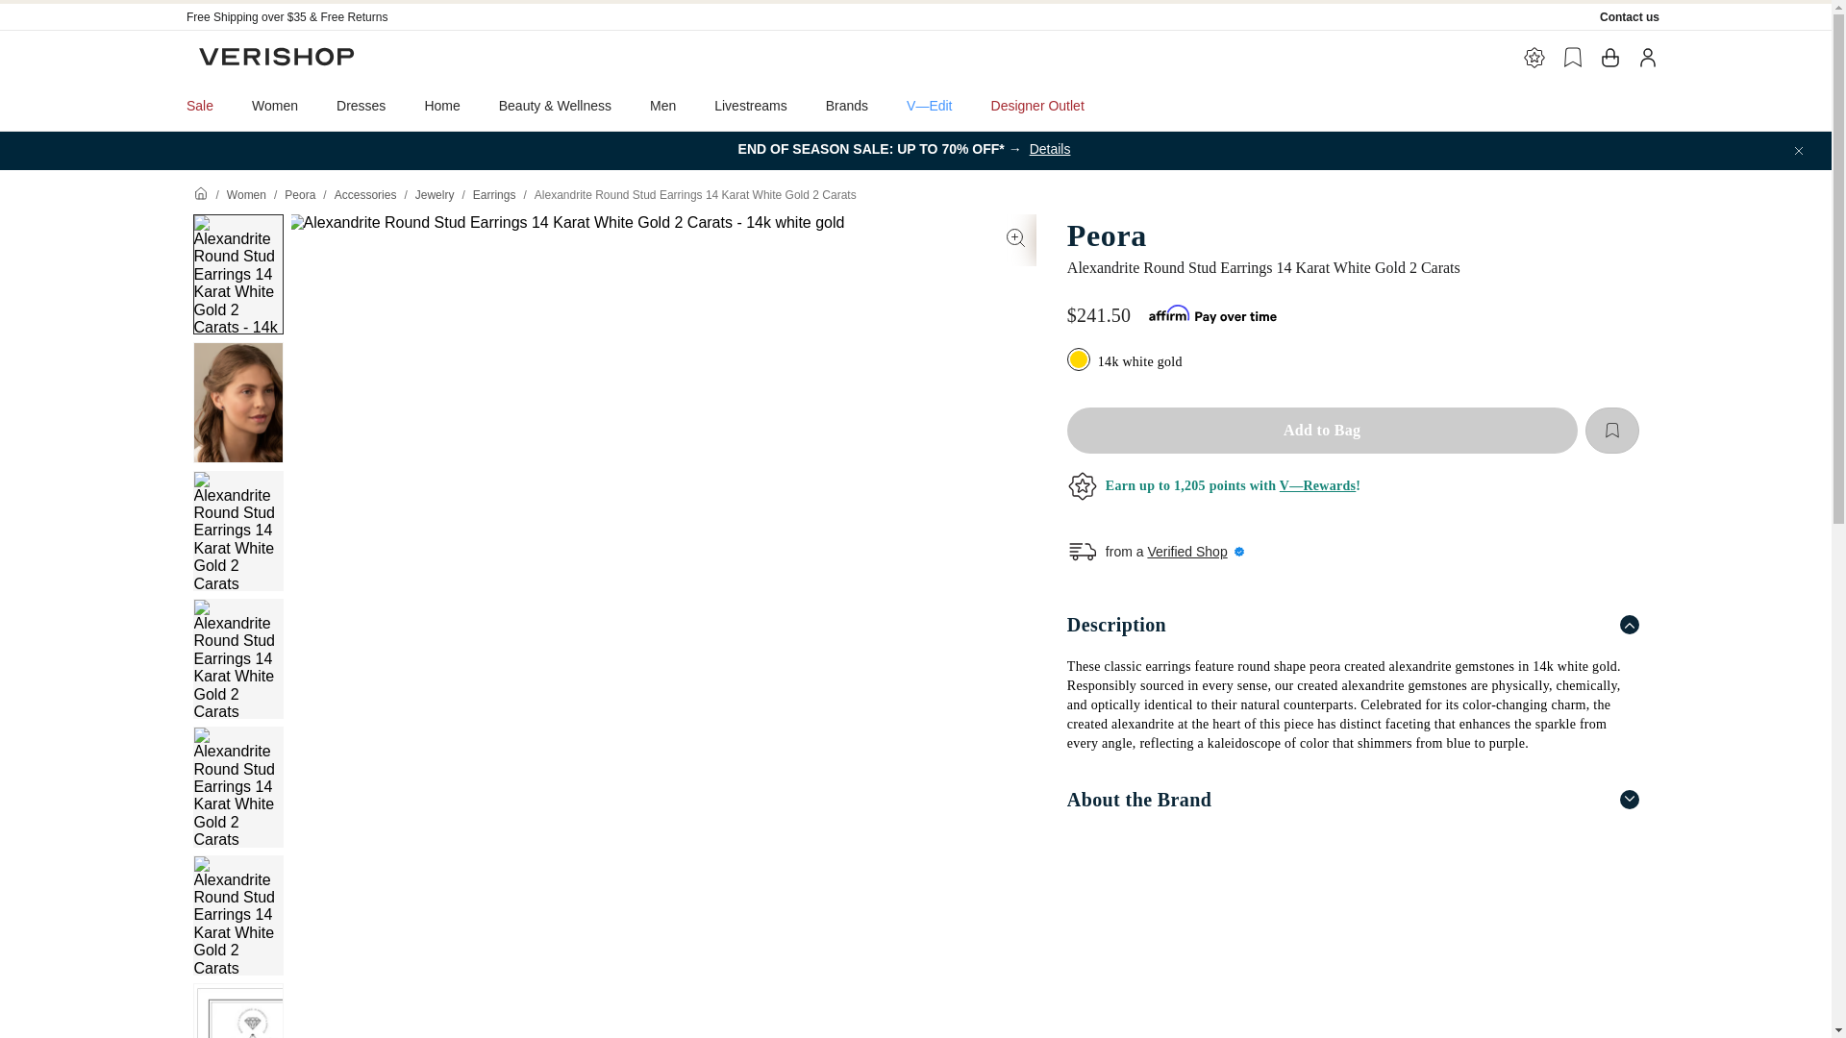  What do you see at coordinates (67, 8) in the screenshot?
I see `skip to main content` at bounding box center [67, 8].